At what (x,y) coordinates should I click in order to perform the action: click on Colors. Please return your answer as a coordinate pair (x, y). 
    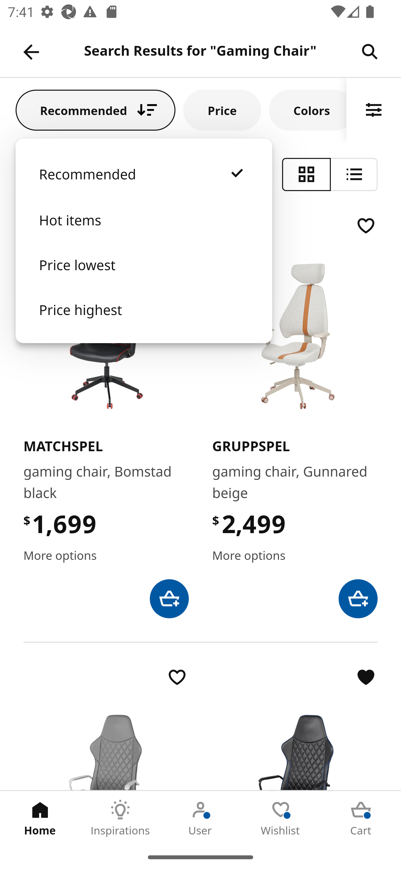
    Looking at the image, I should click on (308, 110).